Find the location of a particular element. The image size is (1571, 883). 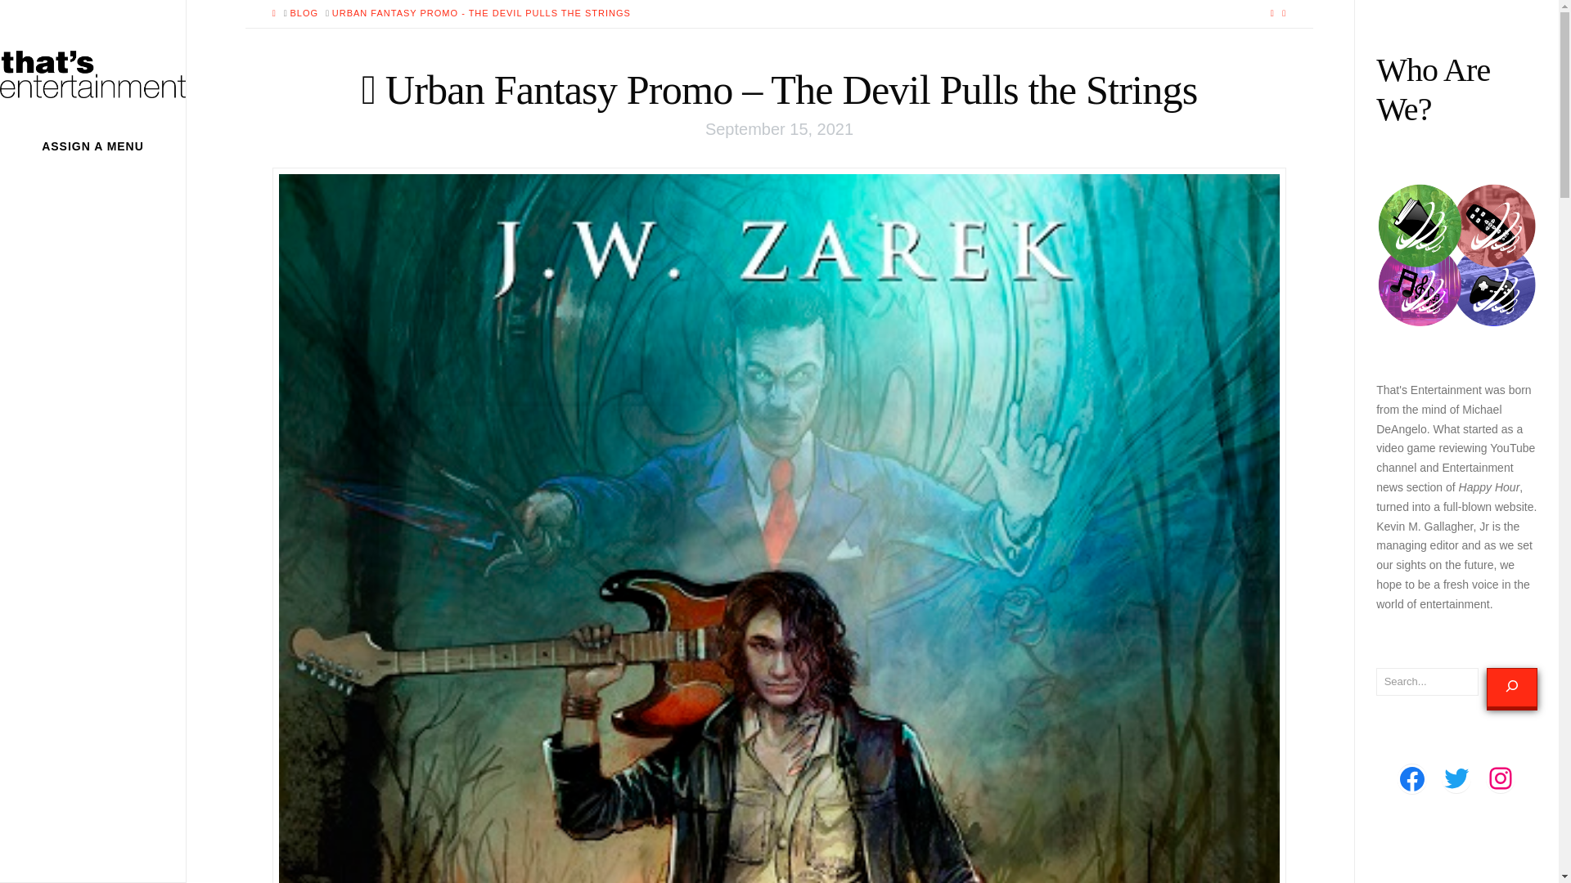

You Are Here is located at coordinates (481, 13).